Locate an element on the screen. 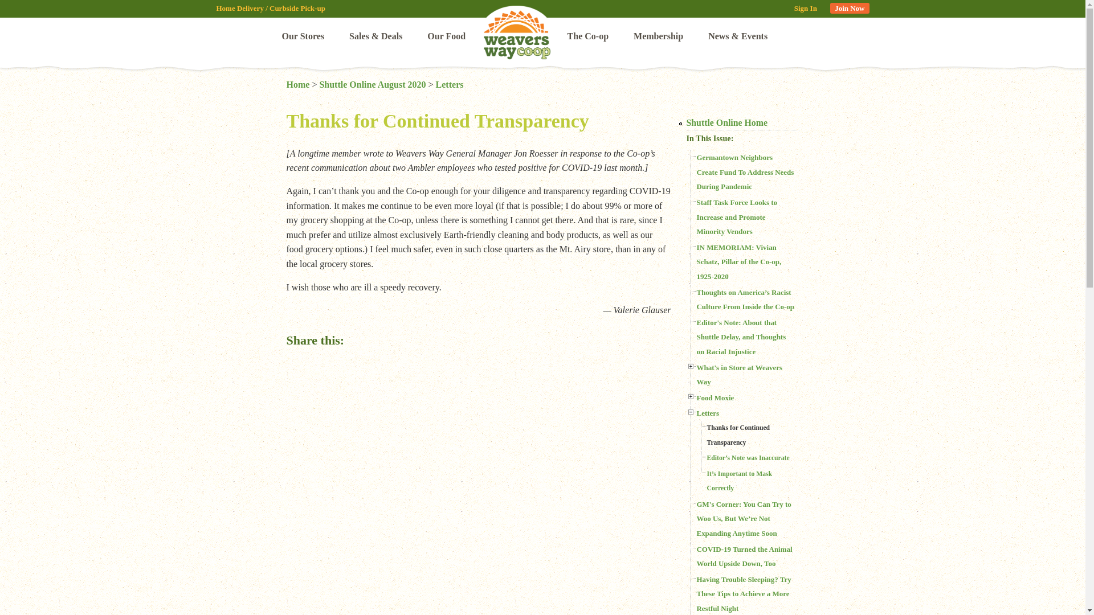 The height and width of the screenshot is (615, 1094). Sign In is located at coordinates (806, 8).